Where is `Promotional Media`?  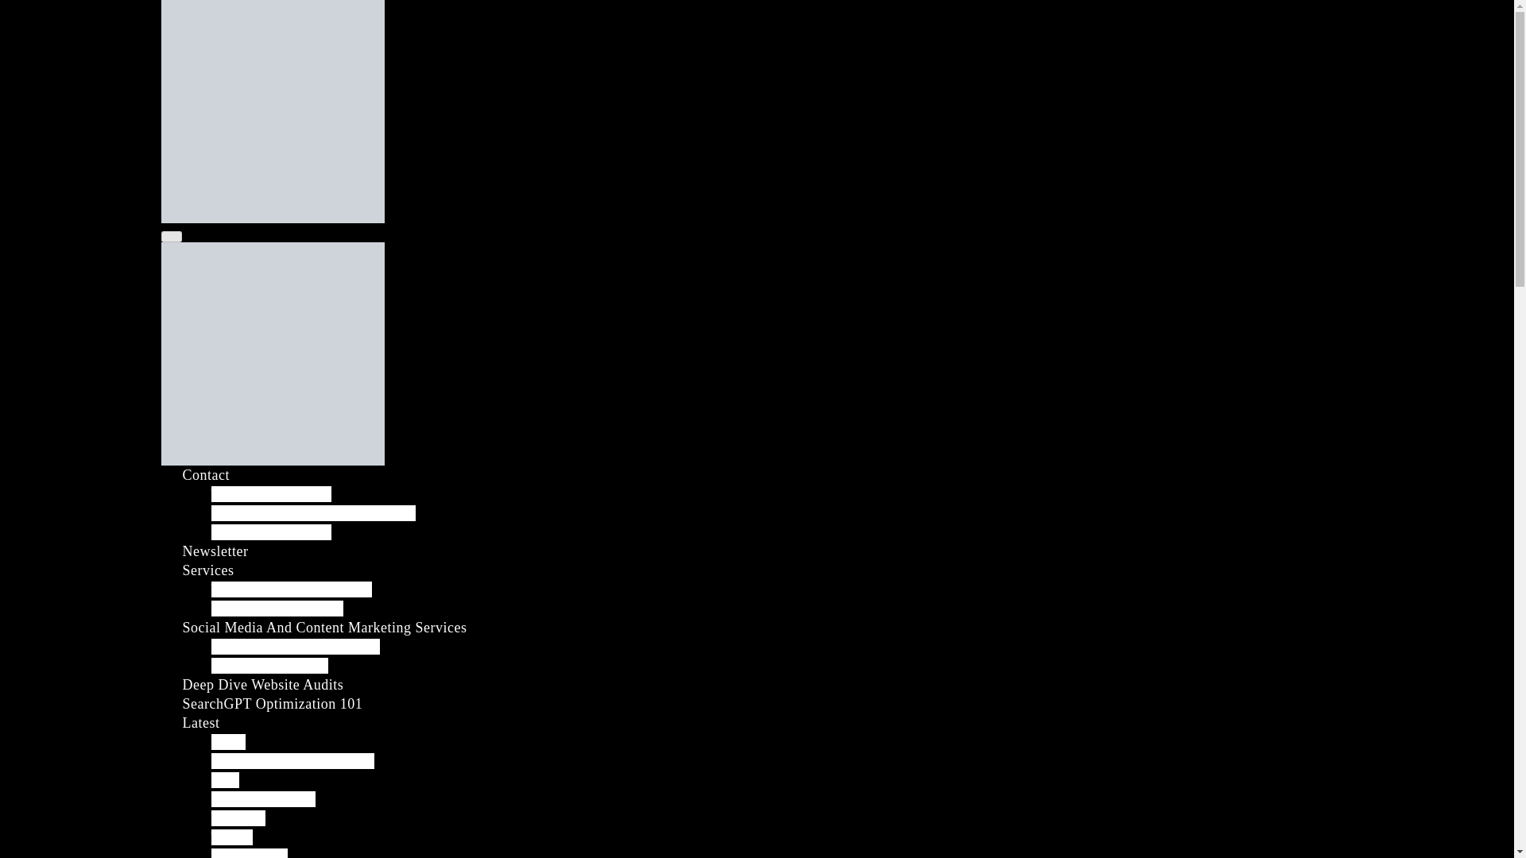
Promotional Media is located at coordinates (270, 666).